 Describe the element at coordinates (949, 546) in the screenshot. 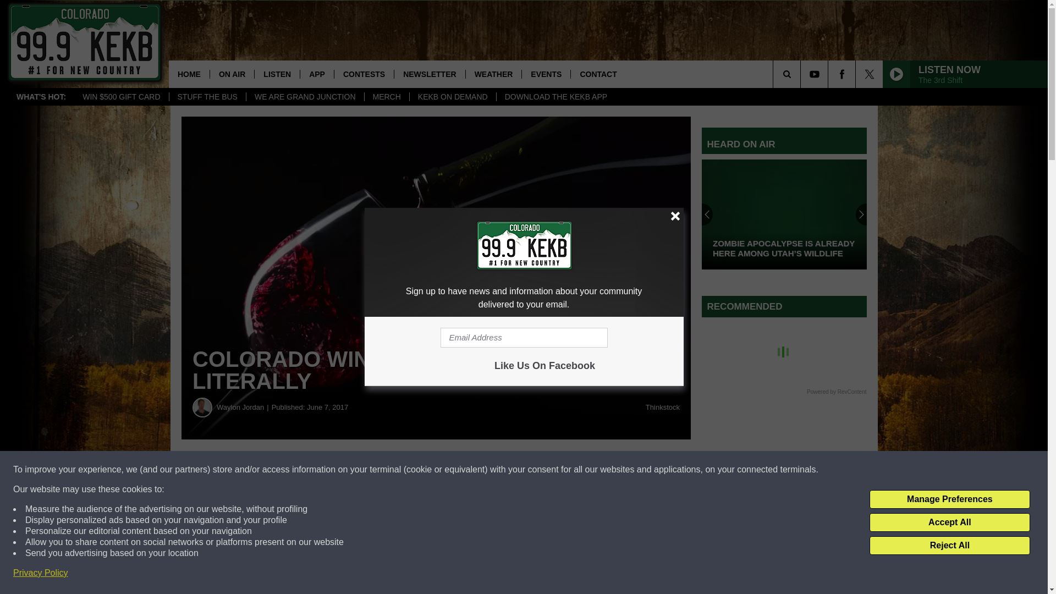

I see `Reject All` at that location.